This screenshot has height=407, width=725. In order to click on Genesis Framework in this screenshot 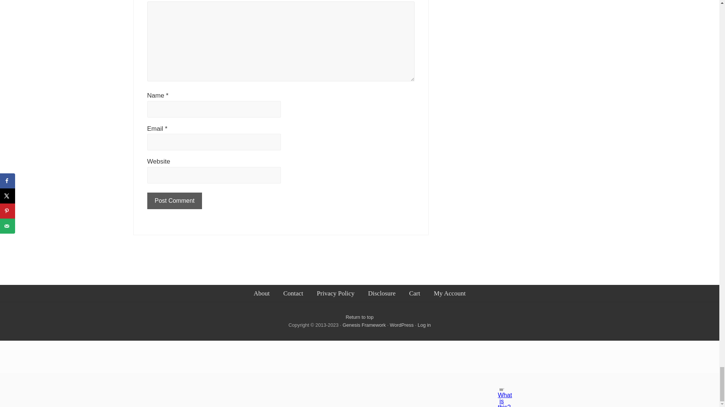, I will do `click(365, 325)`.